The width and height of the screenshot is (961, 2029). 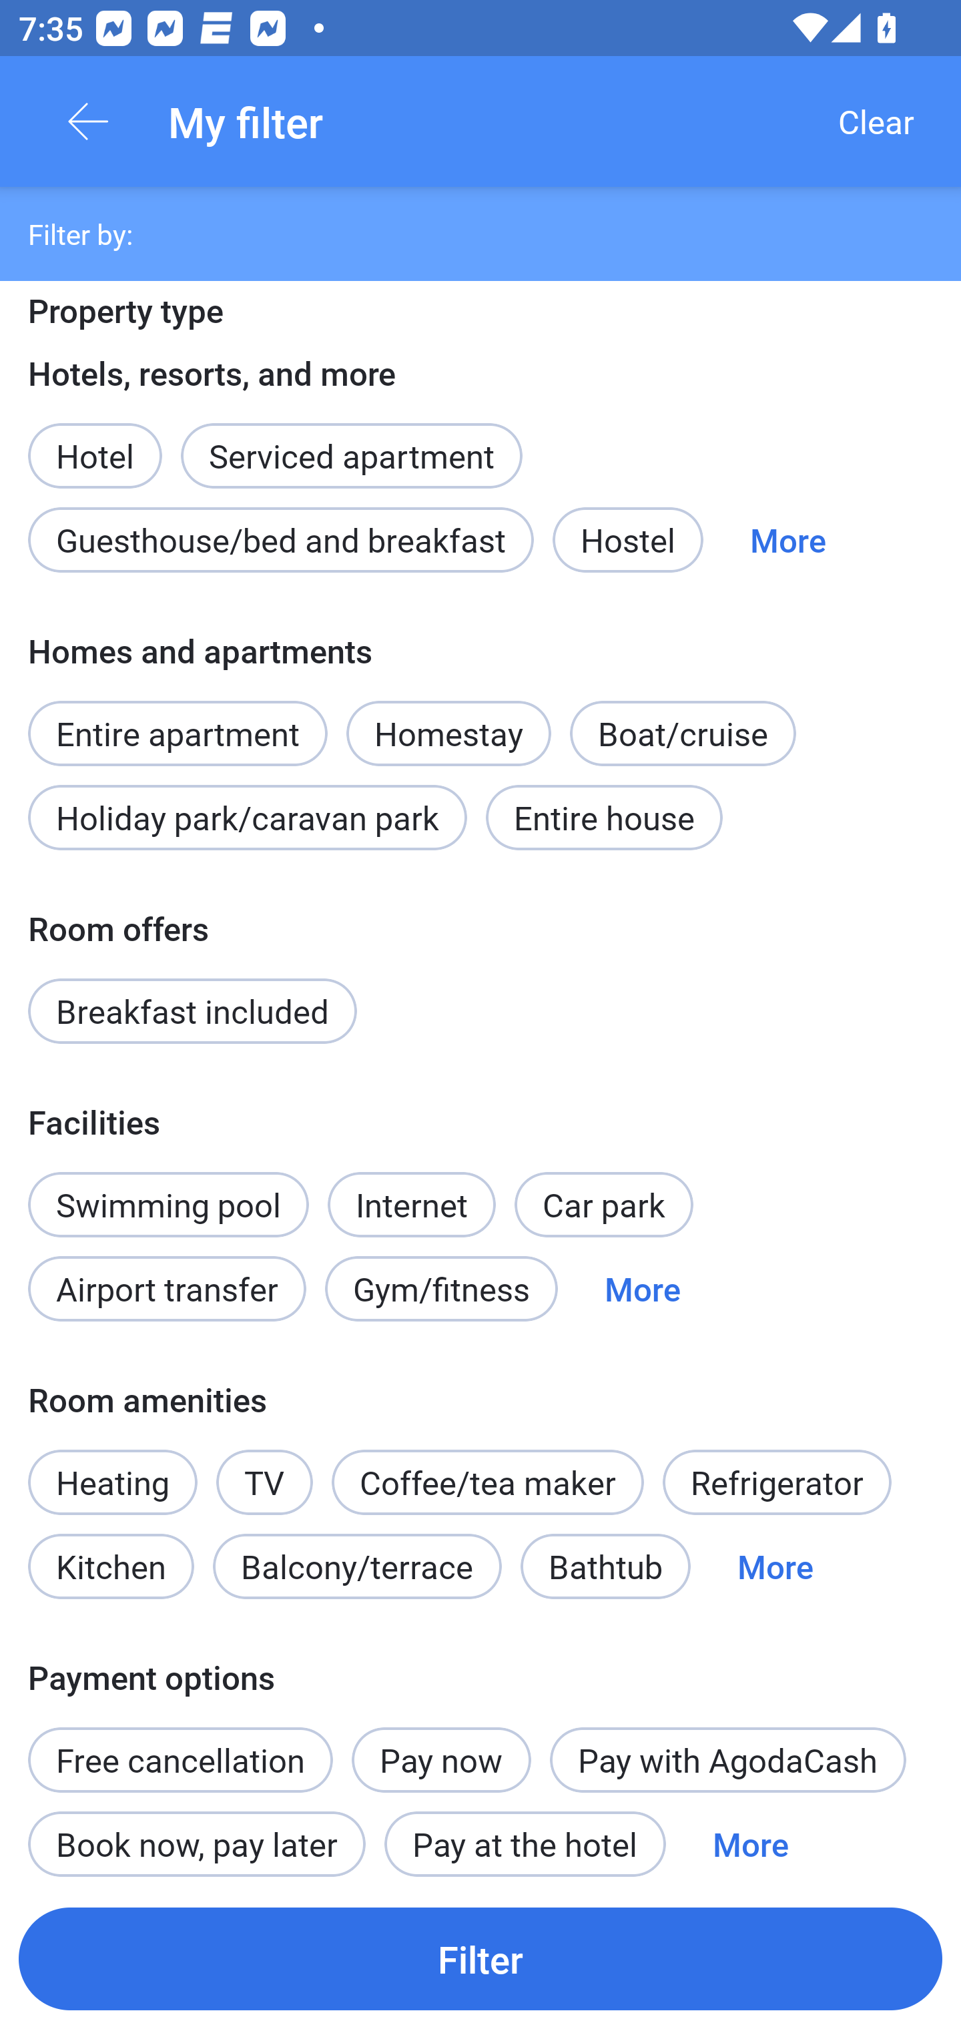 I want to click on Car park, so click(x=603, y=1204).